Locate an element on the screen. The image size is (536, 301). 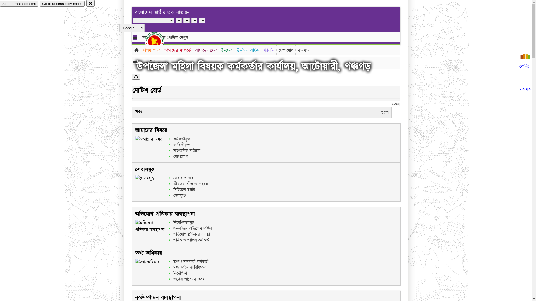

                
             is located at coordinates (159, 42).